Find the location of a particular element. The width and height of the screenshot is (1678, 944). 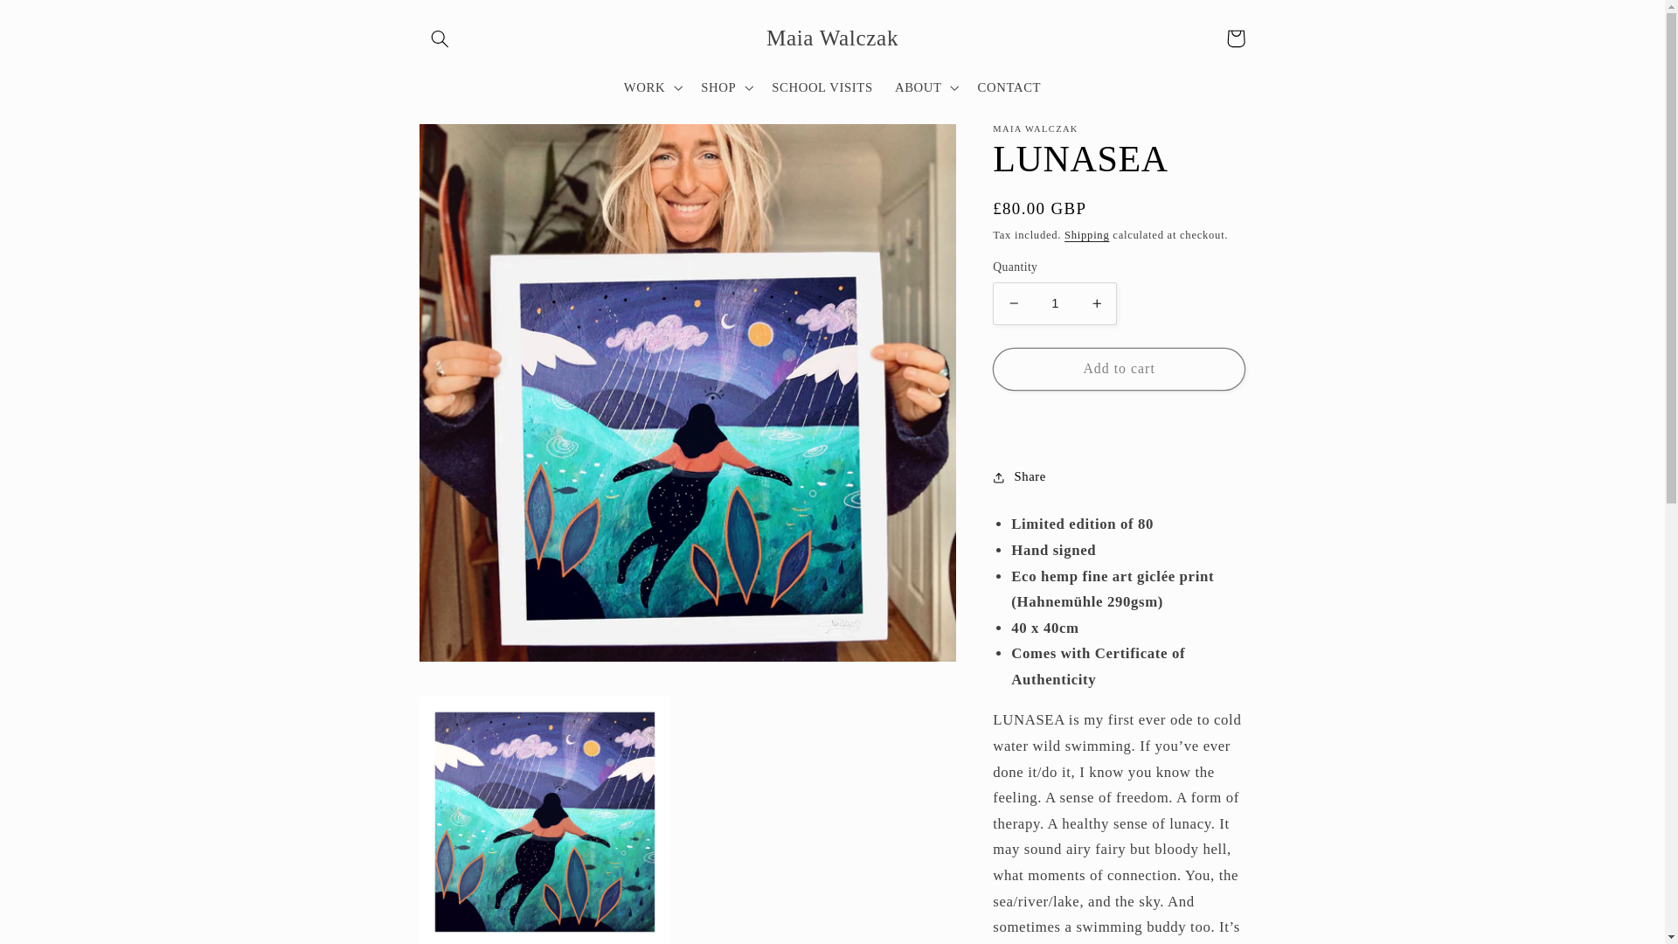

1 is located at coordinates (1055, 302).